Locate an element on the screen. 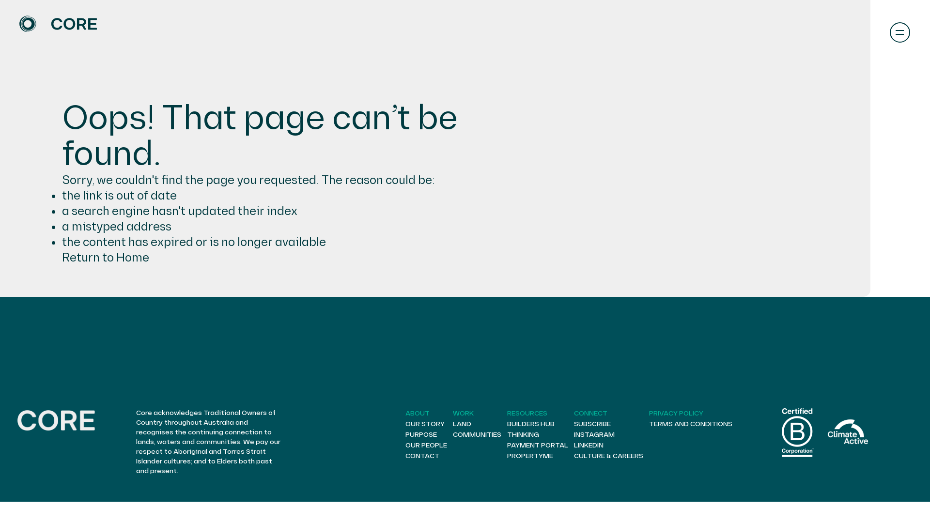 The image size is (930, 523). PRIVACY POLICY is located at coordinates (676, 414).